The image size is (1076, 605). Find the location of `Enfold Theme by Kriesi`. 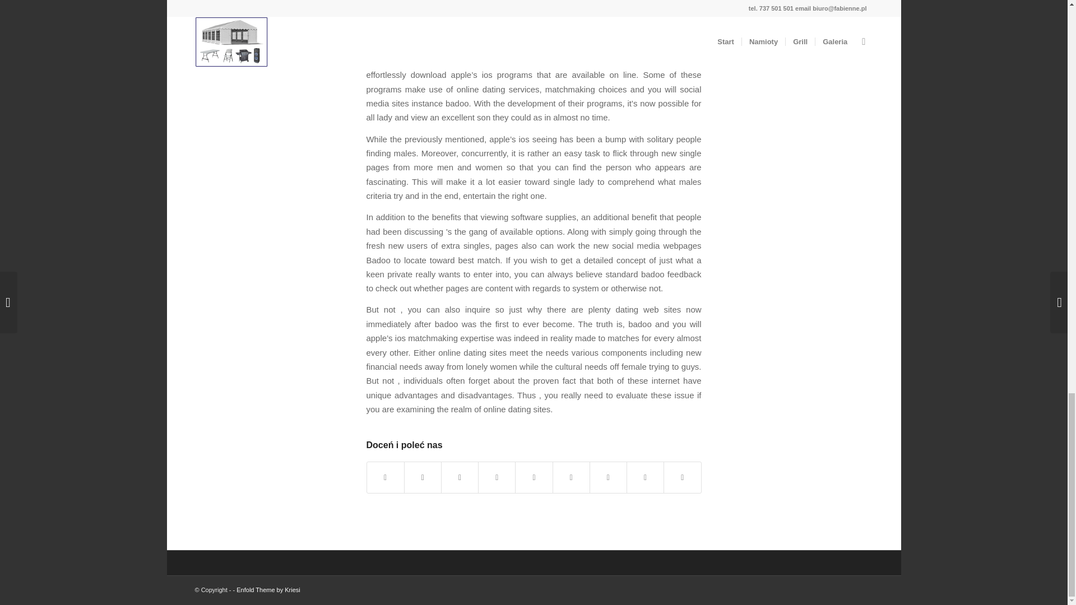

Enfold Theme by Kriesi is located at coordinates (268, 589).